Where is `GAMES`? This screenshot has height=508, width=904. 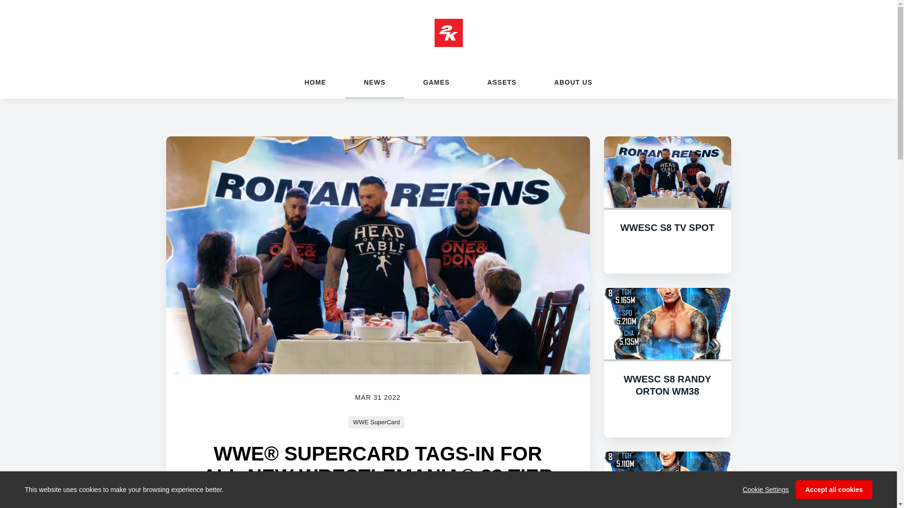 GAMES is located at coordinates (436, 82).